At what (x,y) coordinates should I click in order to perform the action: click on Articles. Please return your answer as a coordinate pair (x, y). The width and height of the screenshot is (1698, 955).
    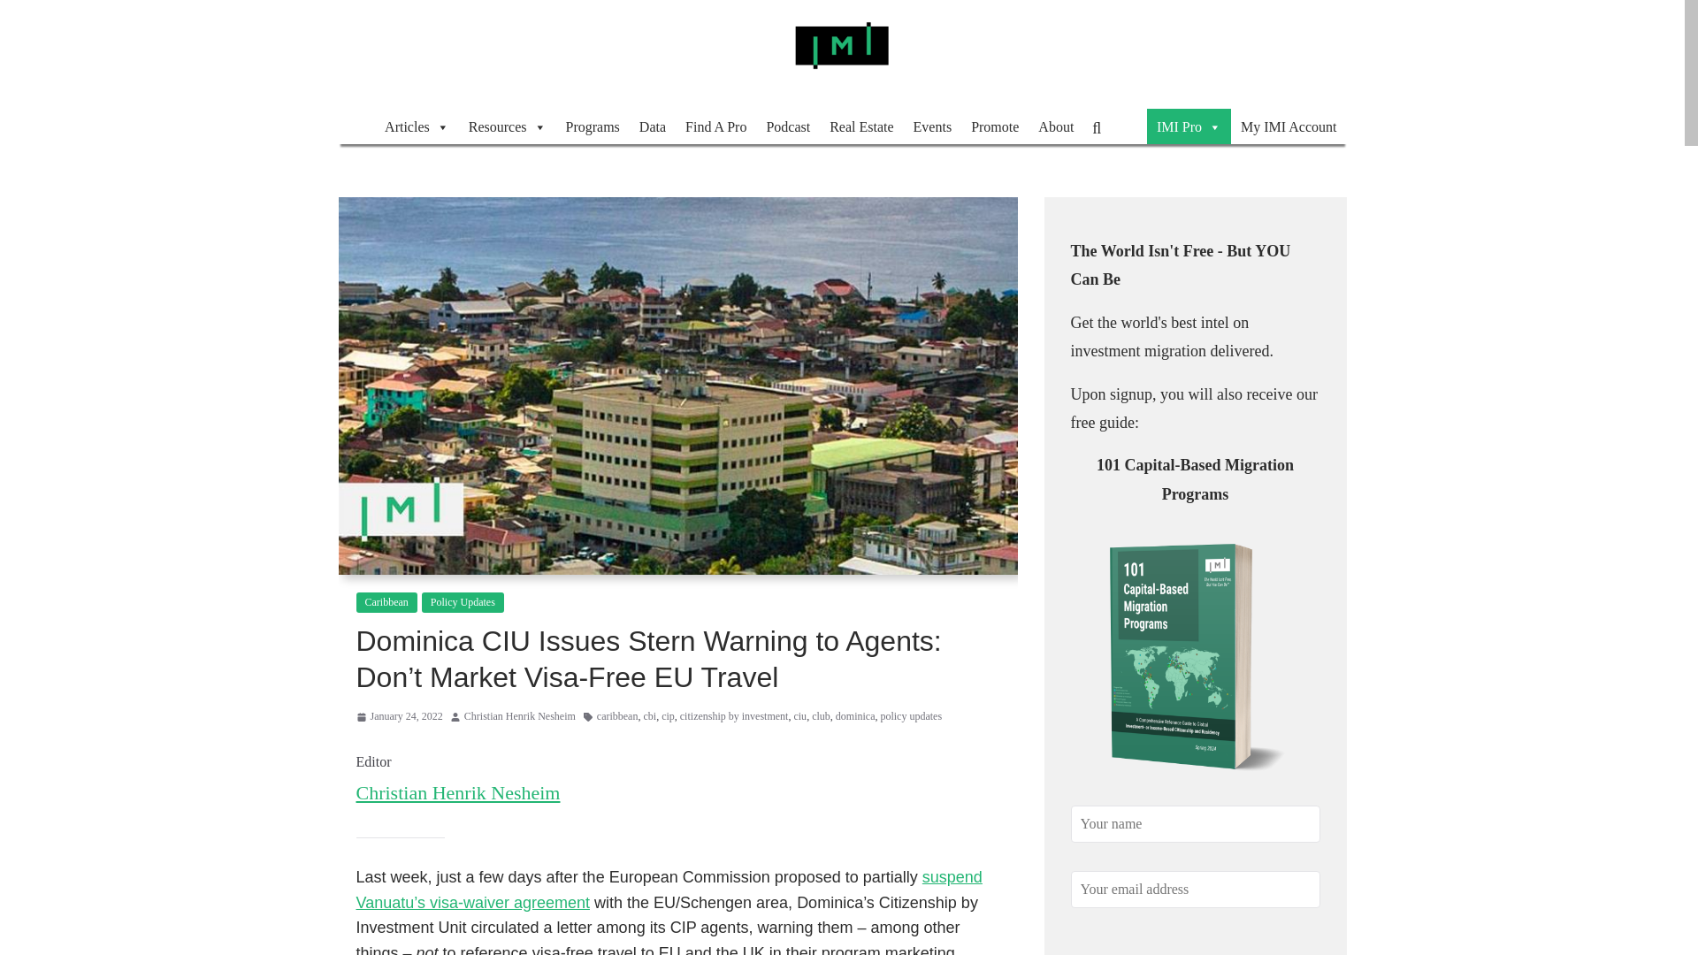
    Looking at the image, I should click on (417, 126).